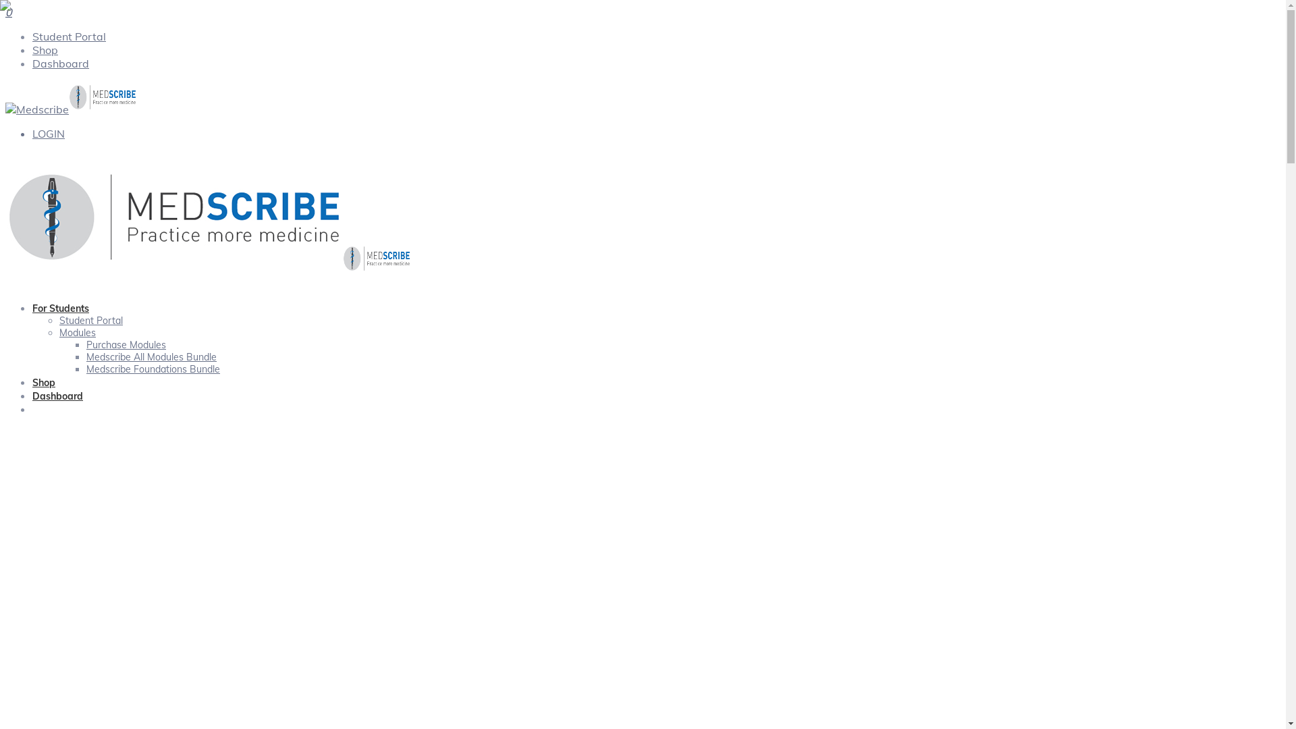 This screenshot has width=1296, height=729. Describe the element at coordinates (151, 357) in the screenshot. I see `Medscribe All Modules Bundle` at that location.